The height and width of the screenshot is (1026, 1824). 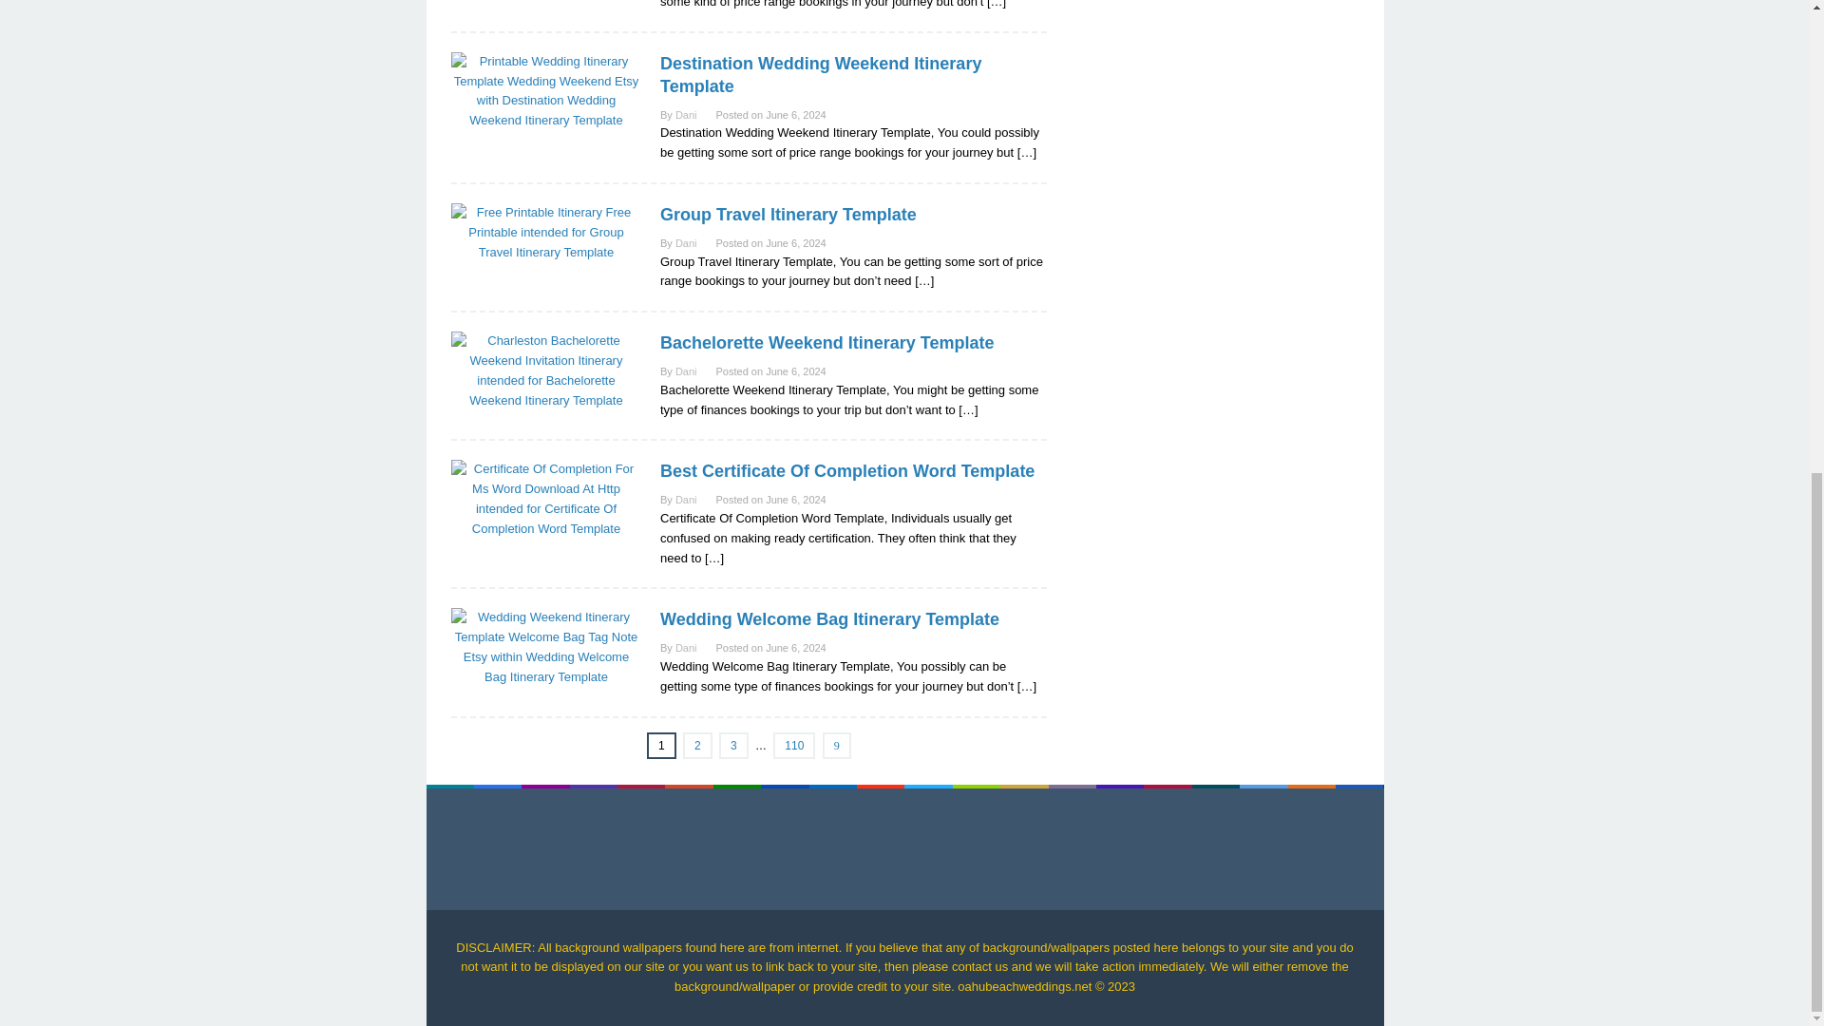 What do you see at coordinates (686, 500) in the screenshot?
I see `Dani` at bounding box center [686, 500].